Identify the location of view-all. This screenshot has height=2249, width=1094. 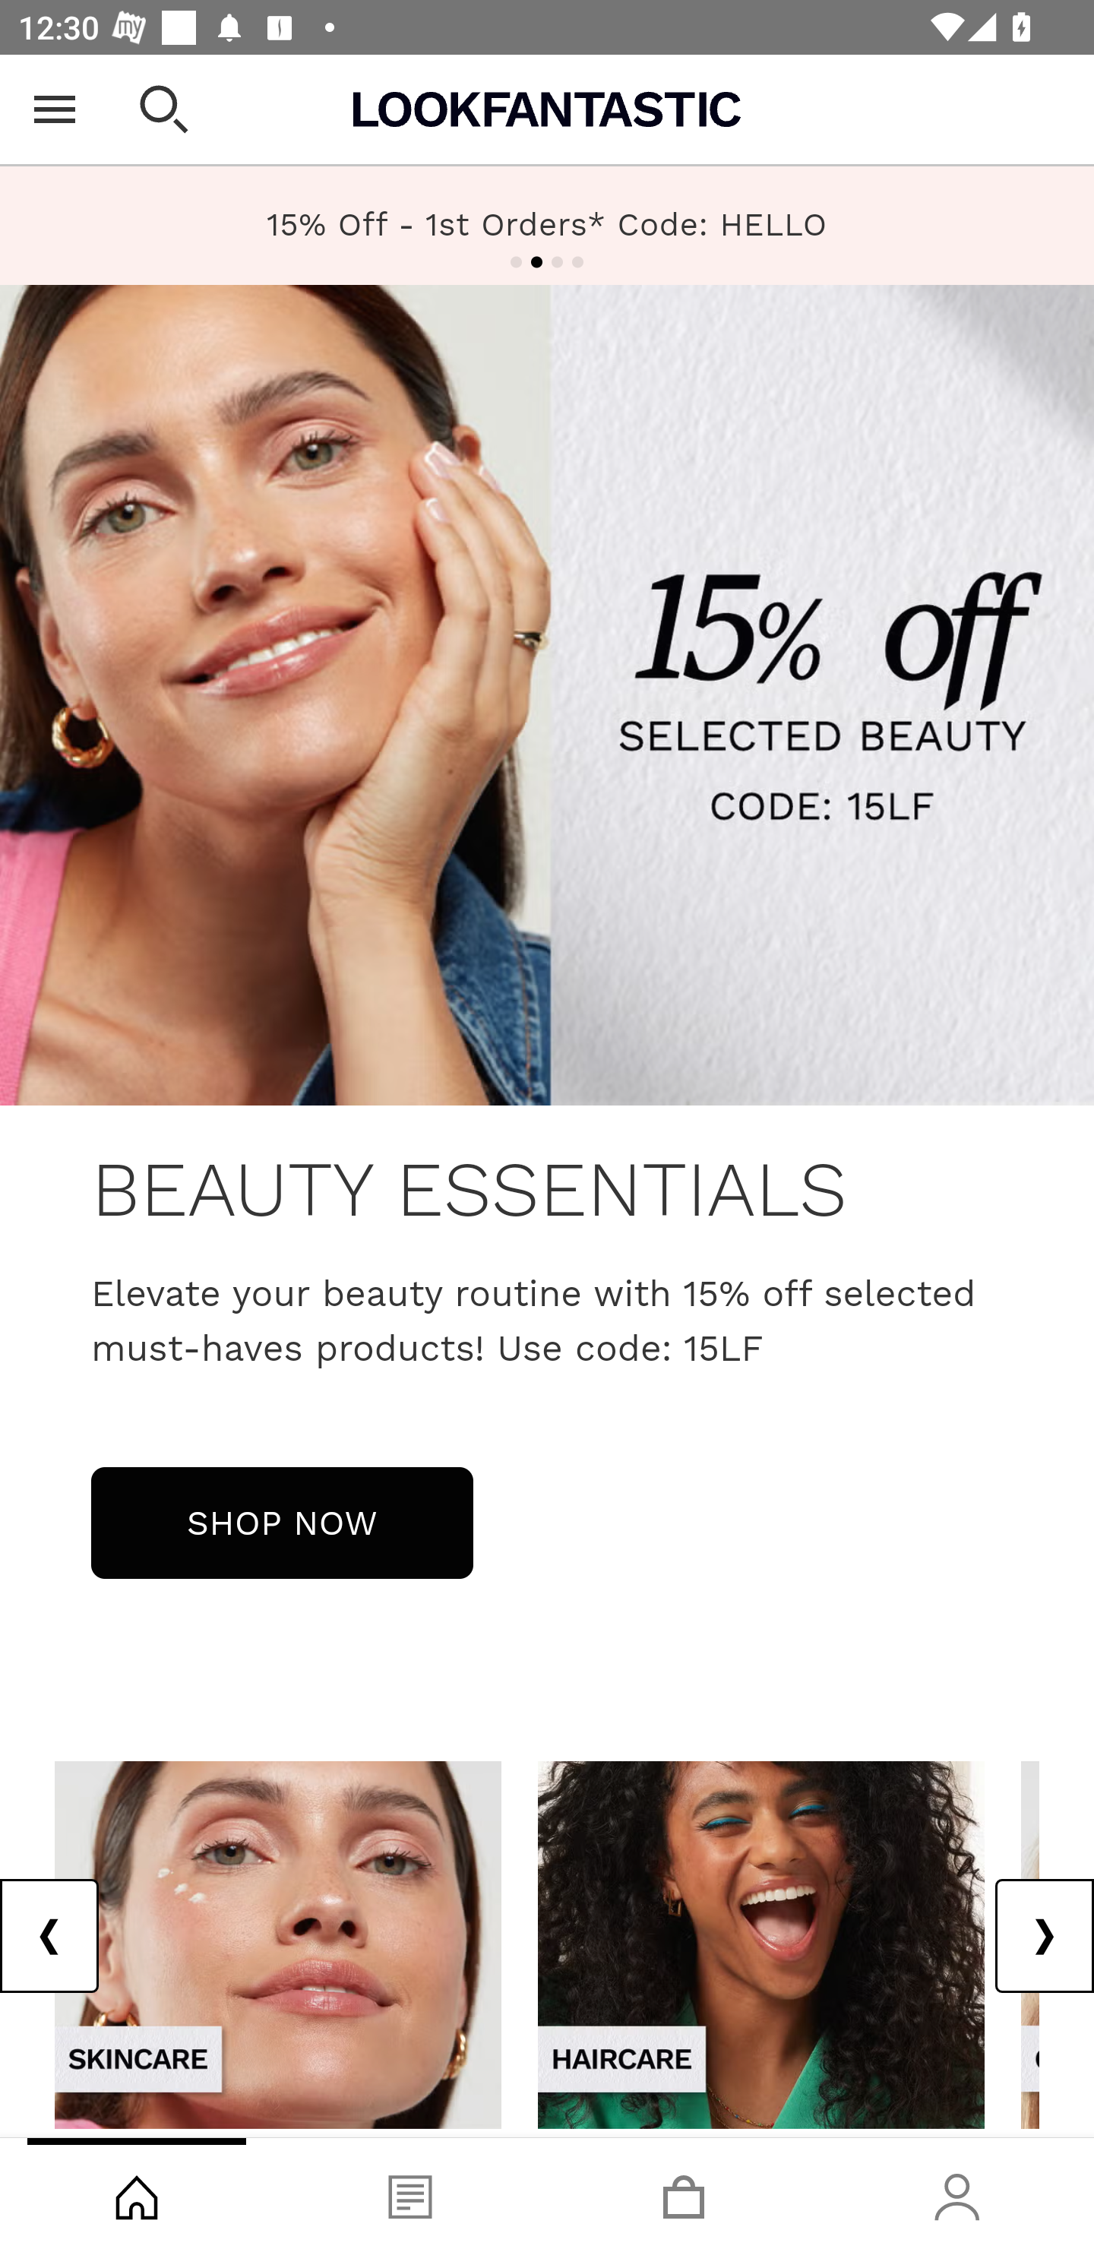
(278, 1944).